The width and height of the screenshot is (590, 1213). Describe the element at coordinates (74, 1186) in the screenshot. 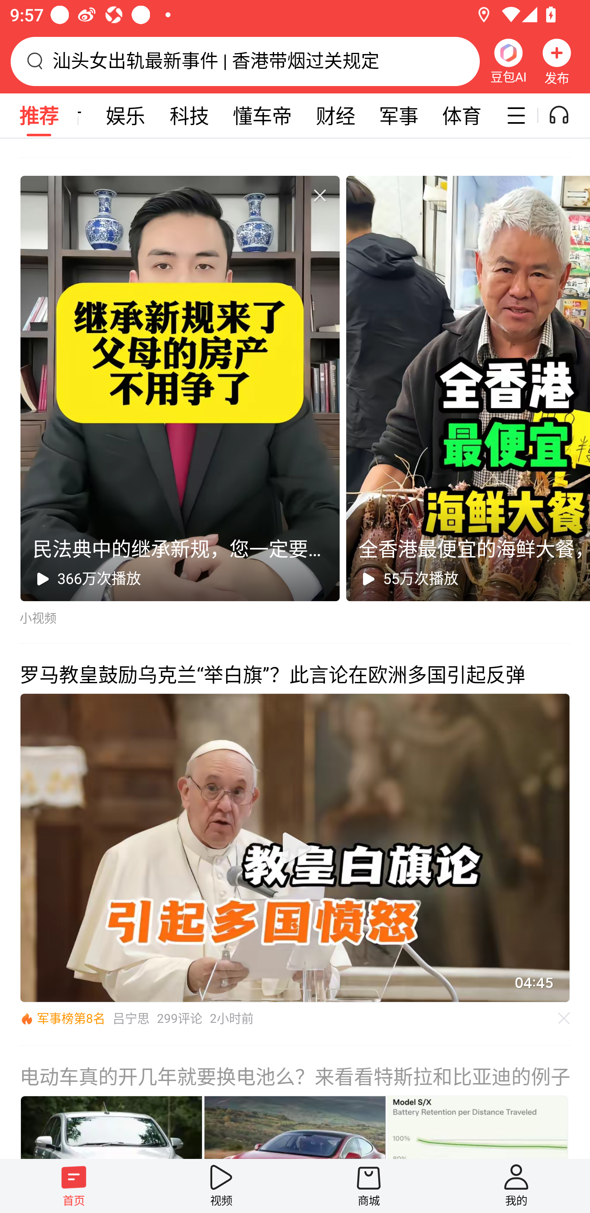

I see `首页` at that location.